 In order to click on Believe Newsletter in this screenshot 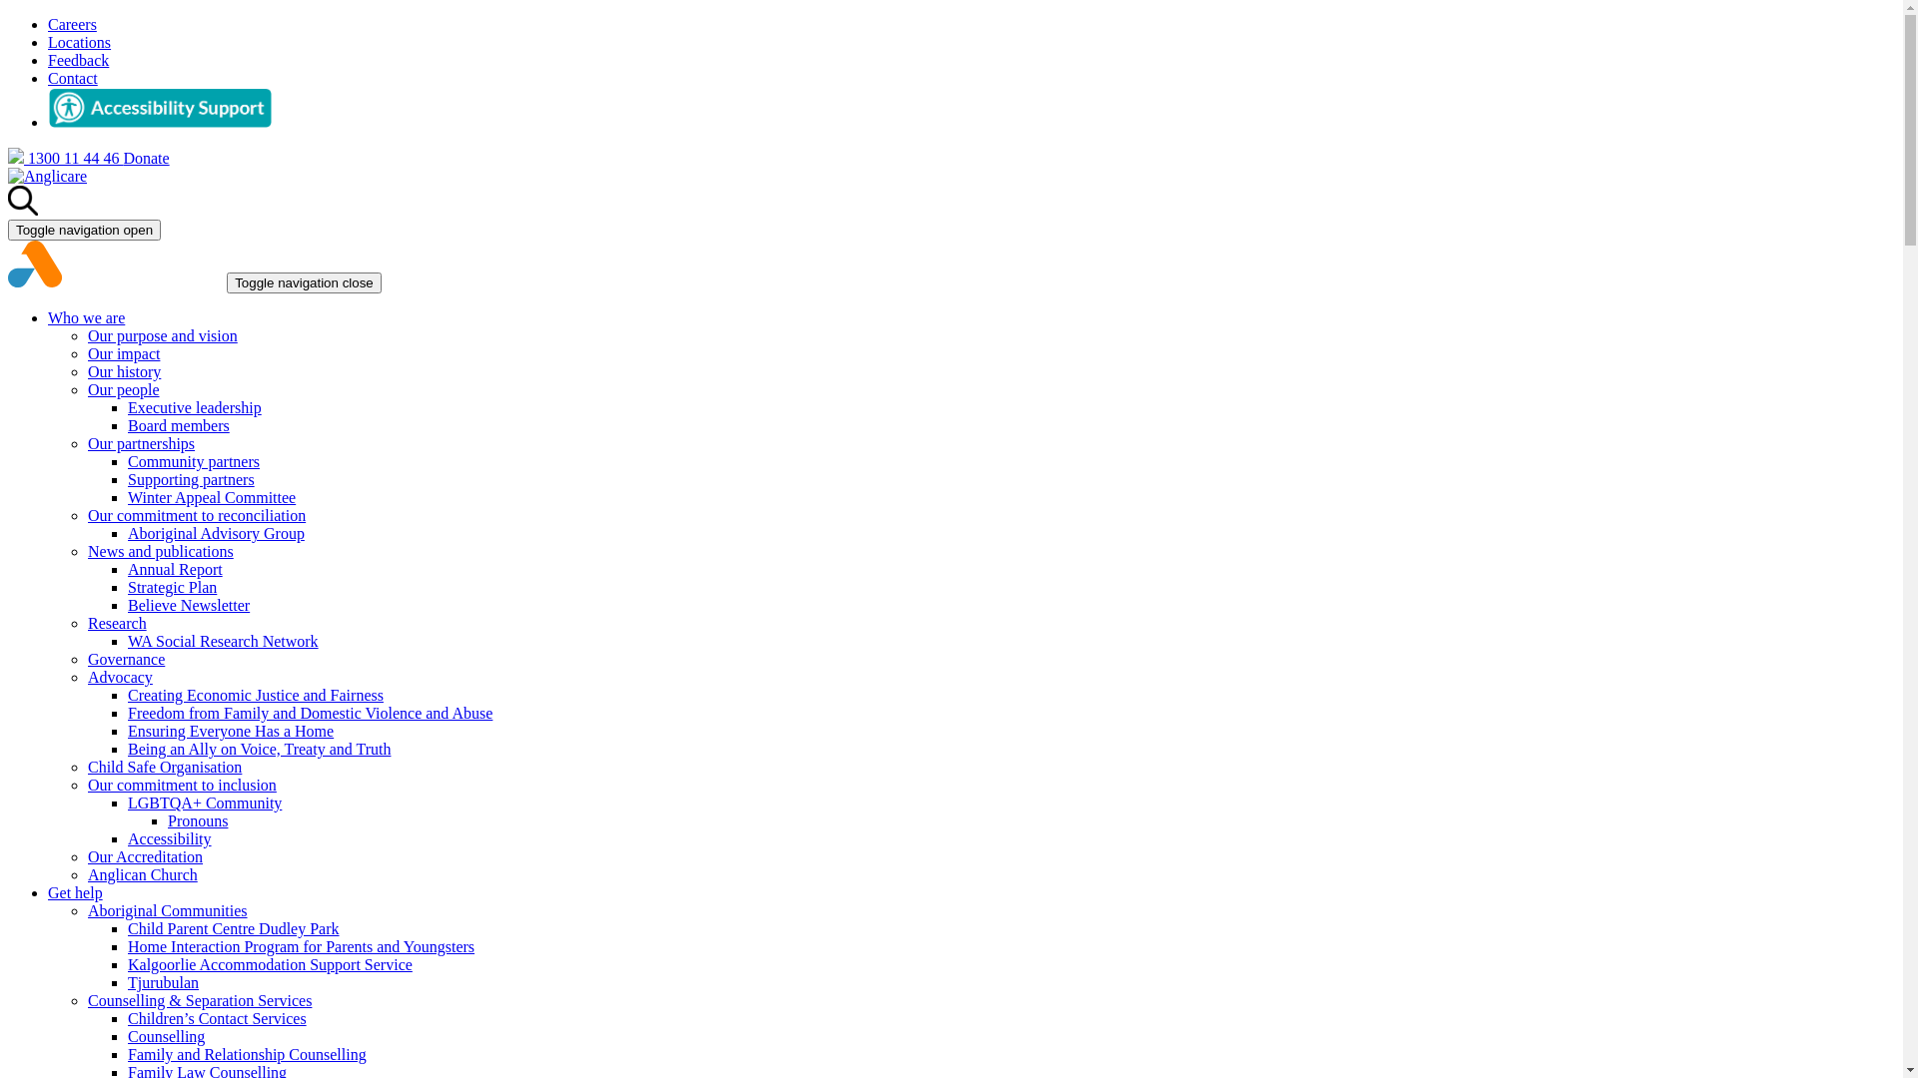, I will do `click(189, 605)`.